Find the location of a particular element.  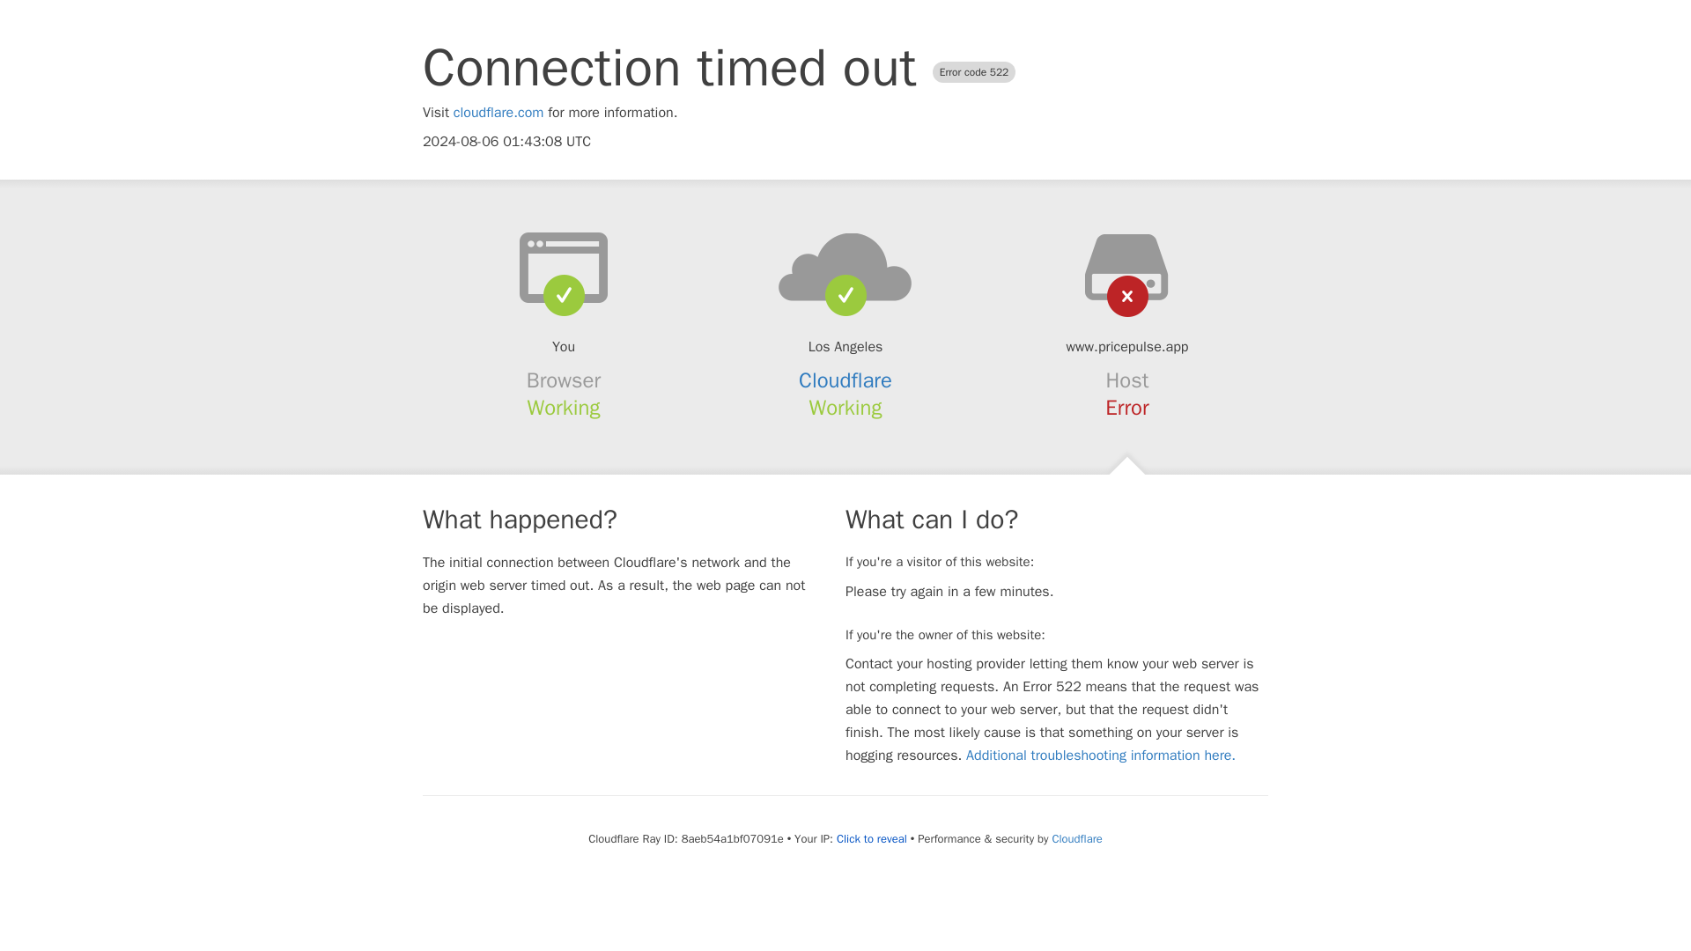

Click to reveal is located at coordinates (872, 838).